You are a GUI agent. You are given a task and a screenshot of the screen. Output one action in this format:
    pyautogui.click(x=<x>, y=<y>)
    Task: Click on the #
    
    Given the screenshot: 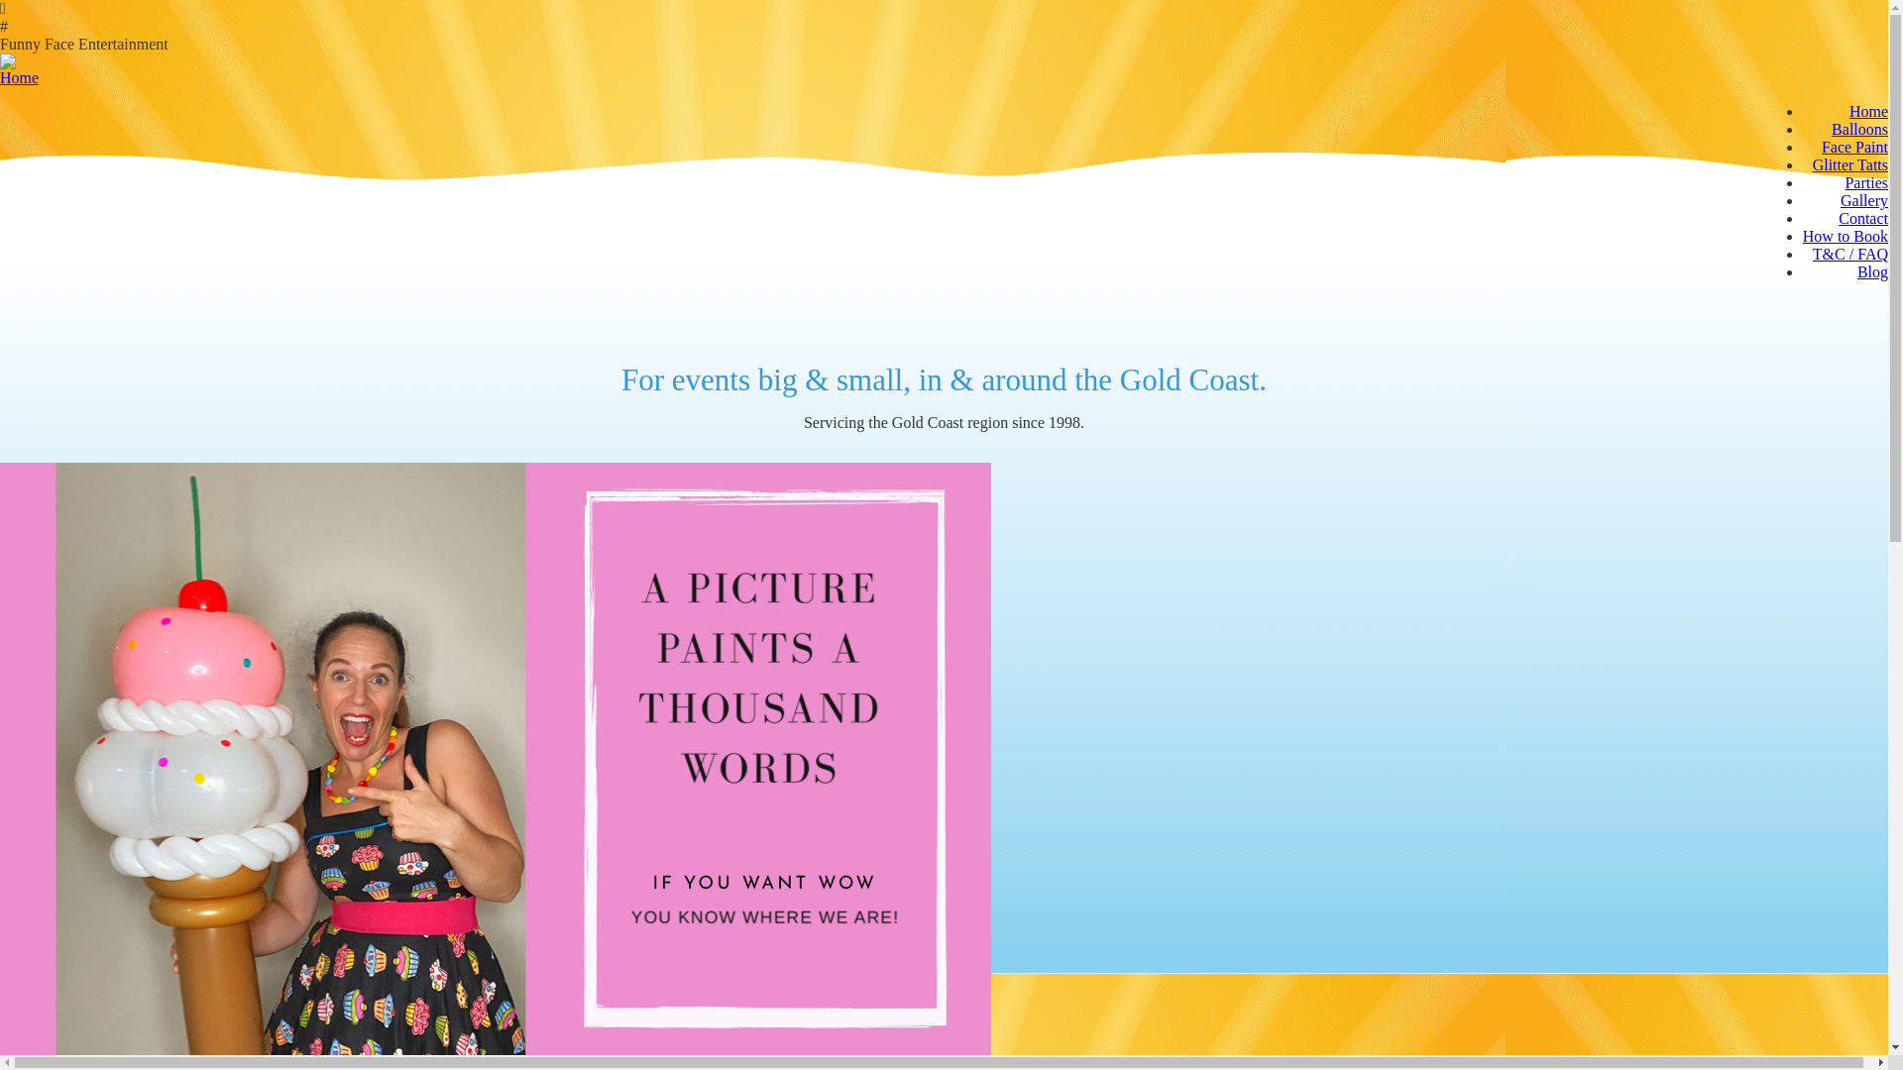 What is the action you would take?
    pyautogui.click(x=944, y=27)
    